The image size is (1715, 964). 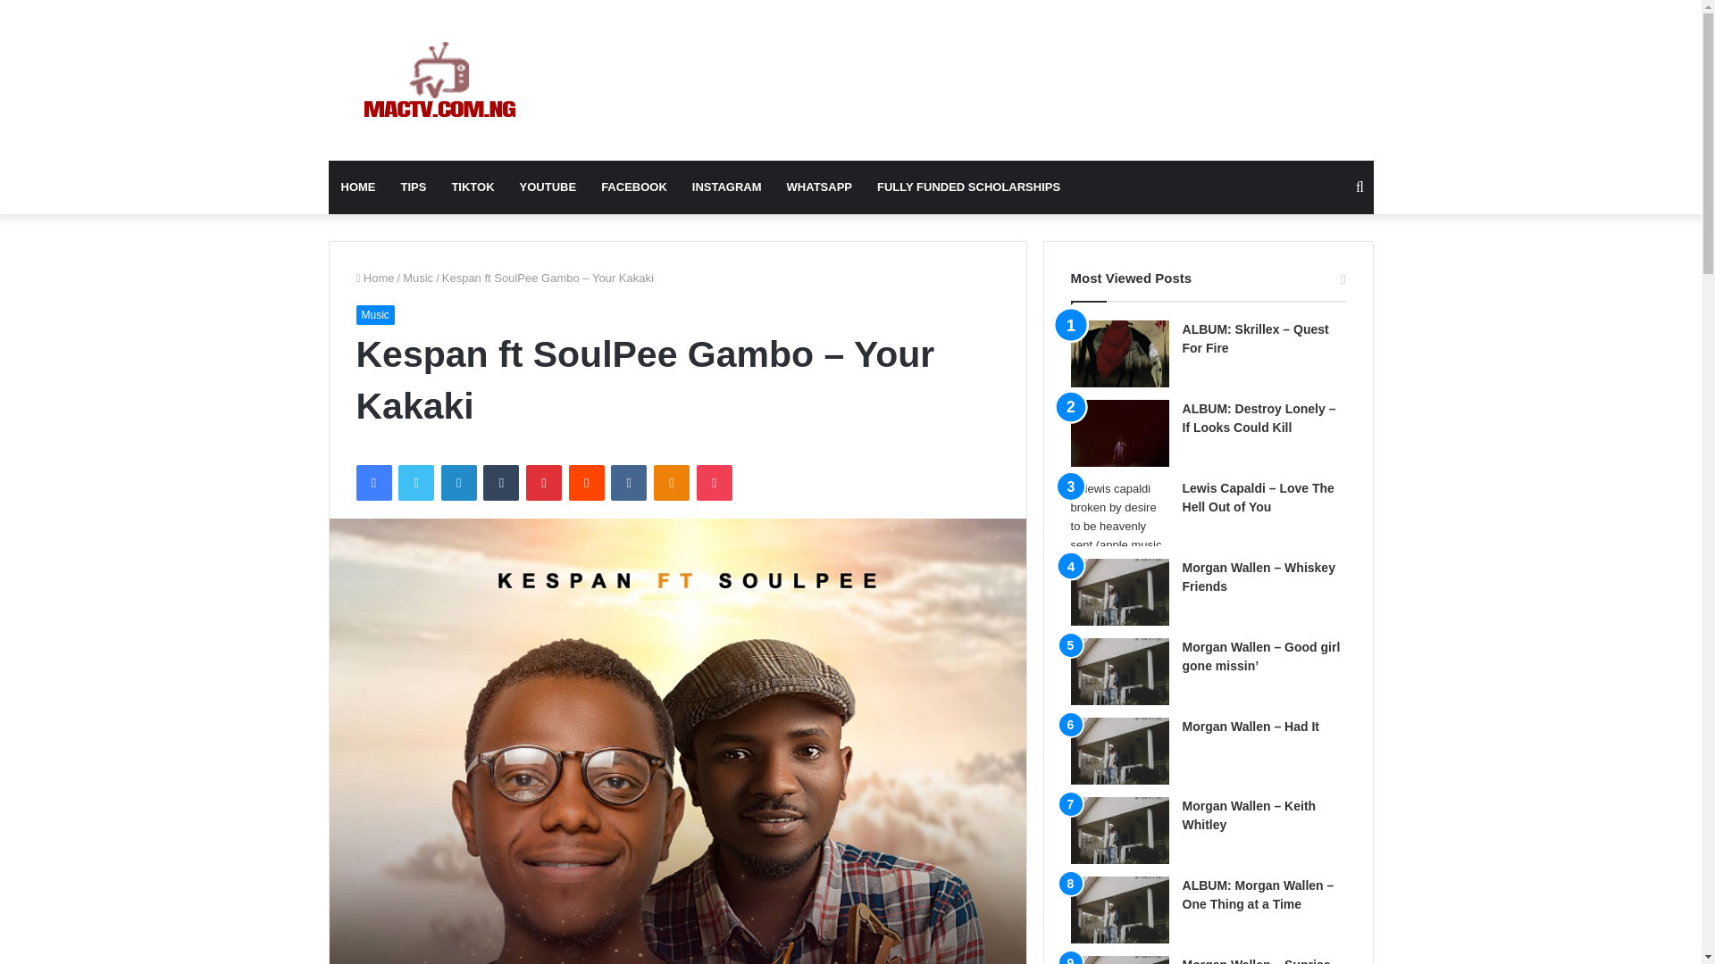 I want to click on LinkedIn, so click(x=458, y=482).